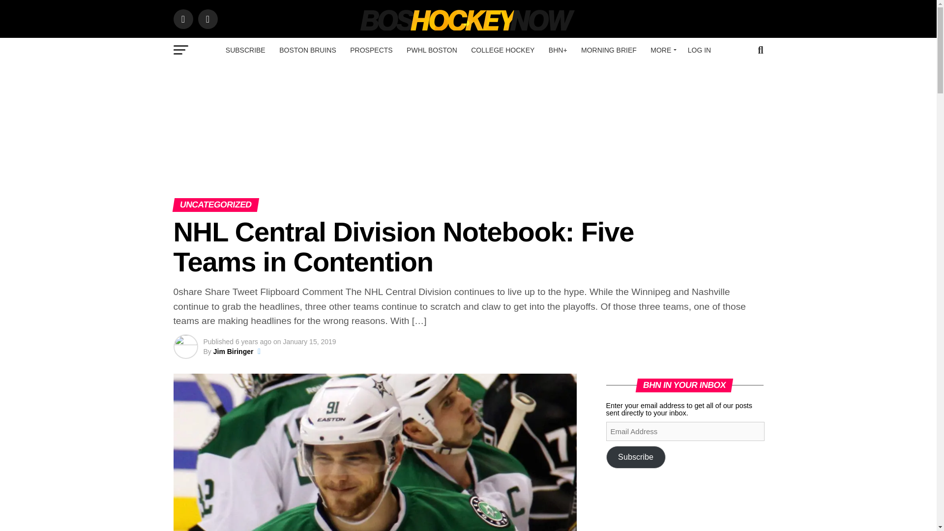 The width and height of the screenshot is (944, 531). Describe the element at coordinates (233, 351) in the screenshot. I see `Posts by Jim Biringer` at that location.